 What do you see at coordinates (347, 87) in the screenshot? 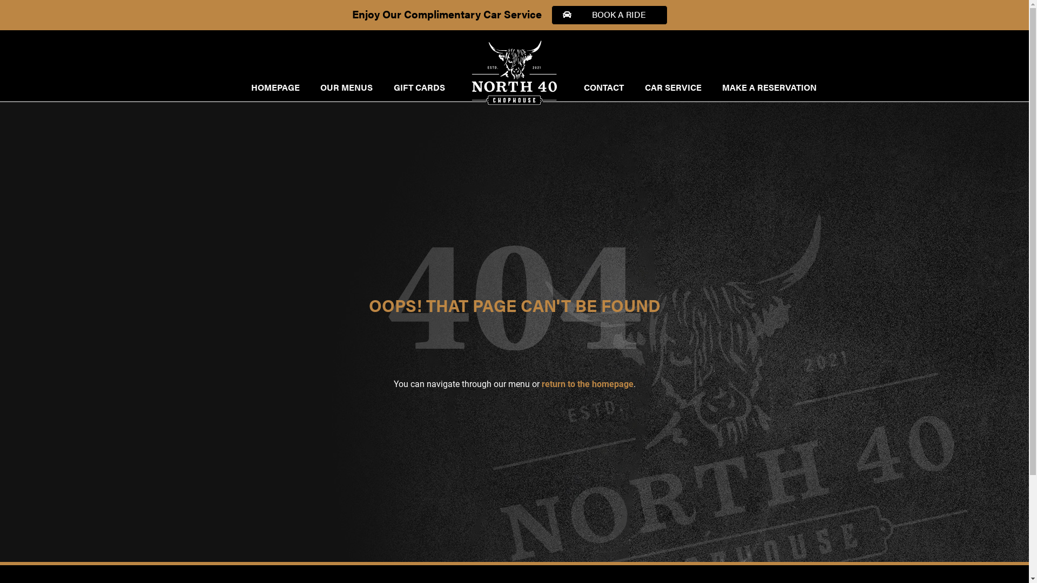
I see `OUR MENUS` at bounding box center [347, 87].